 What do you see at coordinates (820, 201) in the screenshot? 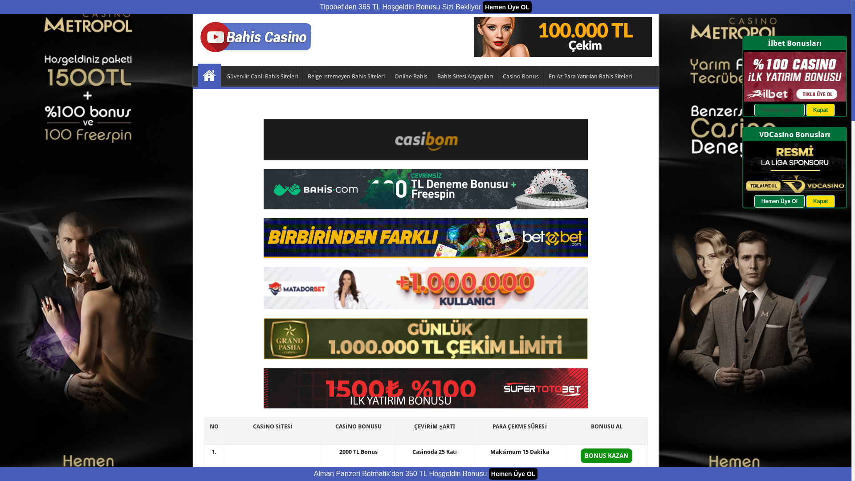
I see `Kapat` at bounding box center [820, 201].